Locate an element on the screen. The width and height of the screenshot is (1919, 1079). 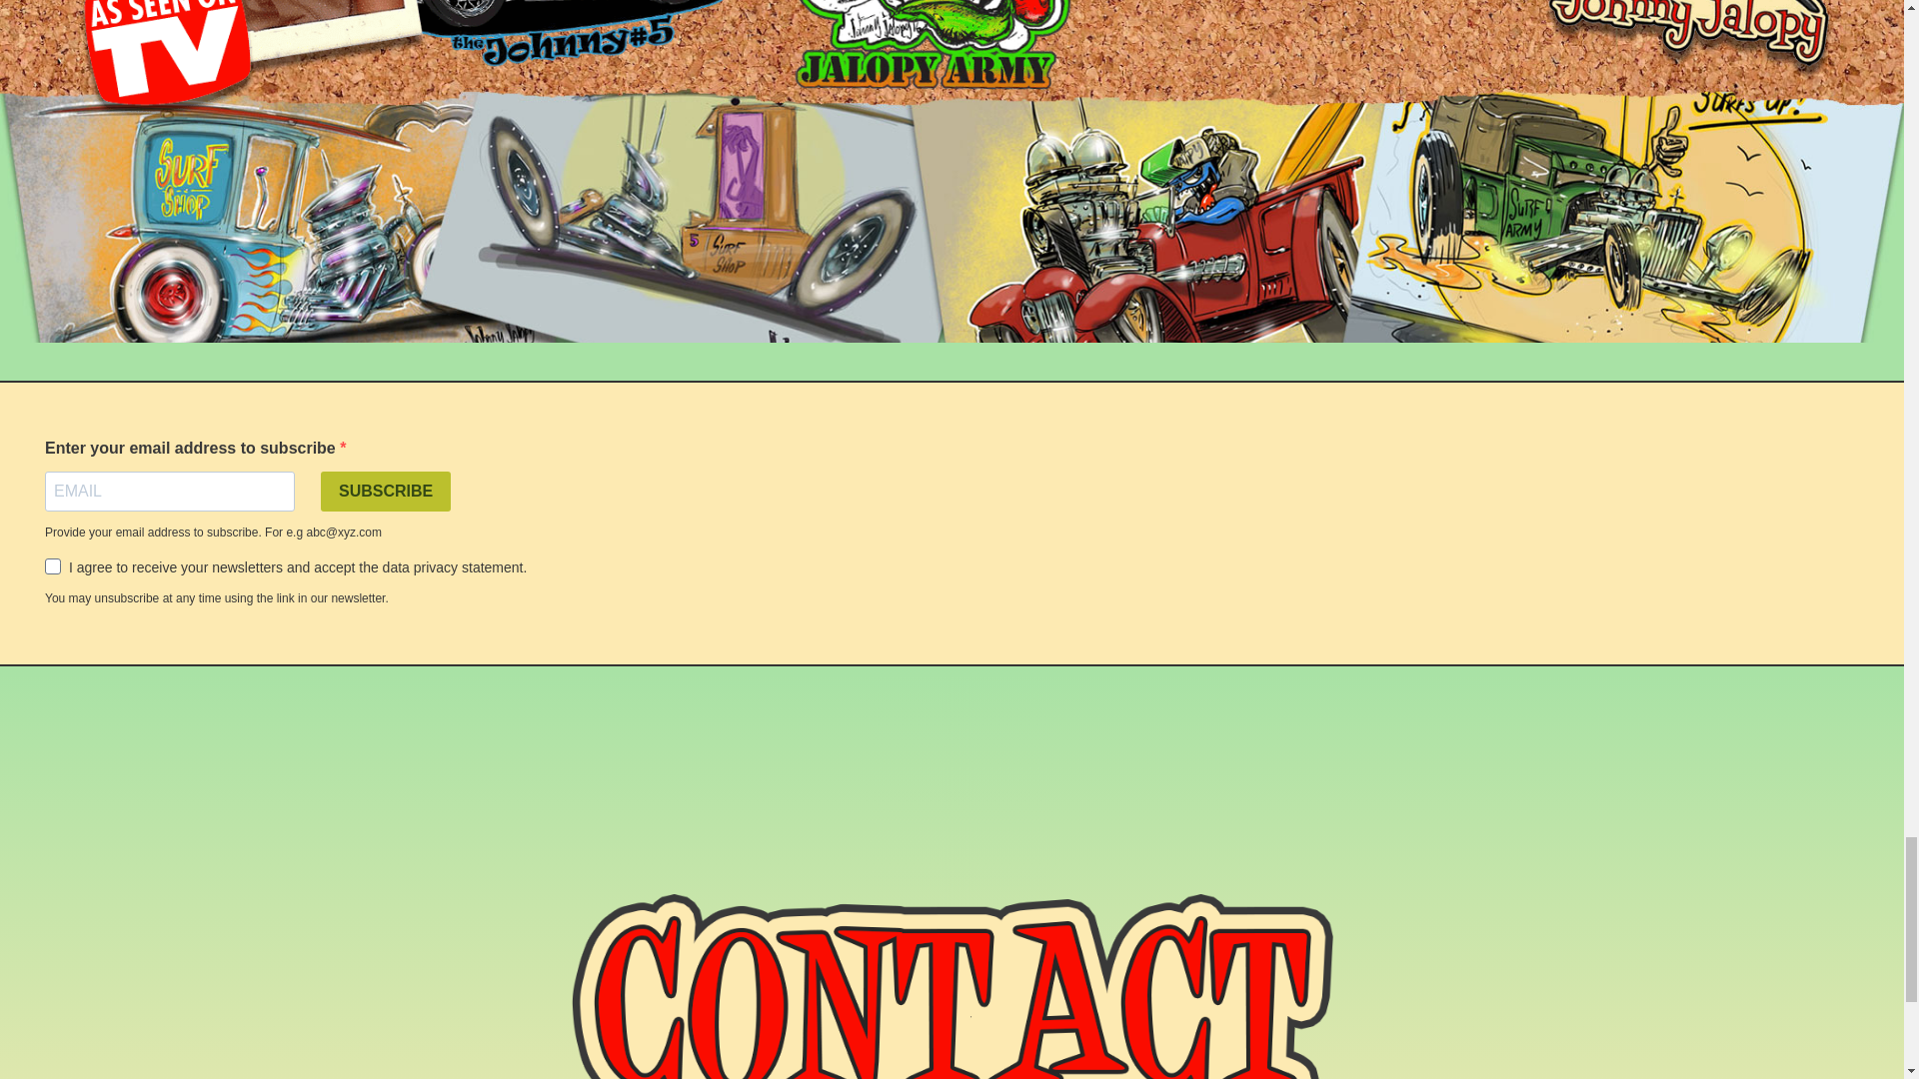
SUBSCRIBE is located at coordinates (386, 491).